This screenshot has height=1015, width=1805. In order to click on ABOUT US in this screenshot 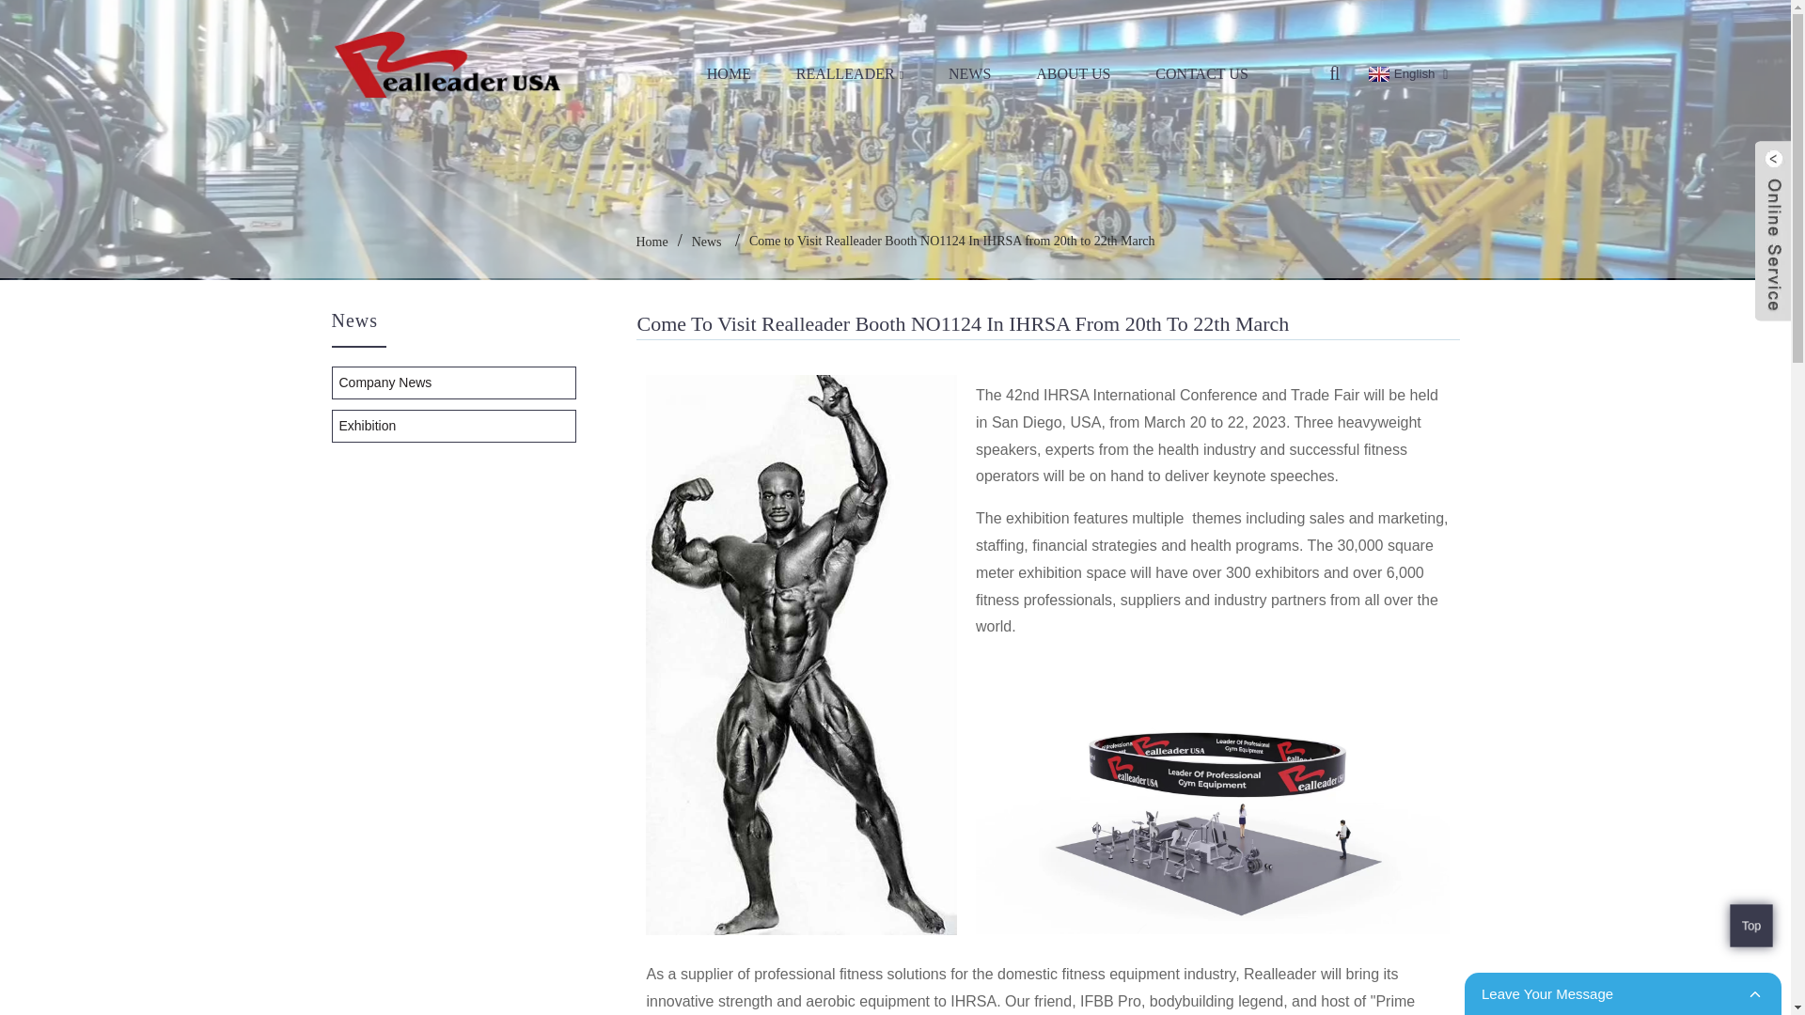, I will do `click(1073, 71)`.